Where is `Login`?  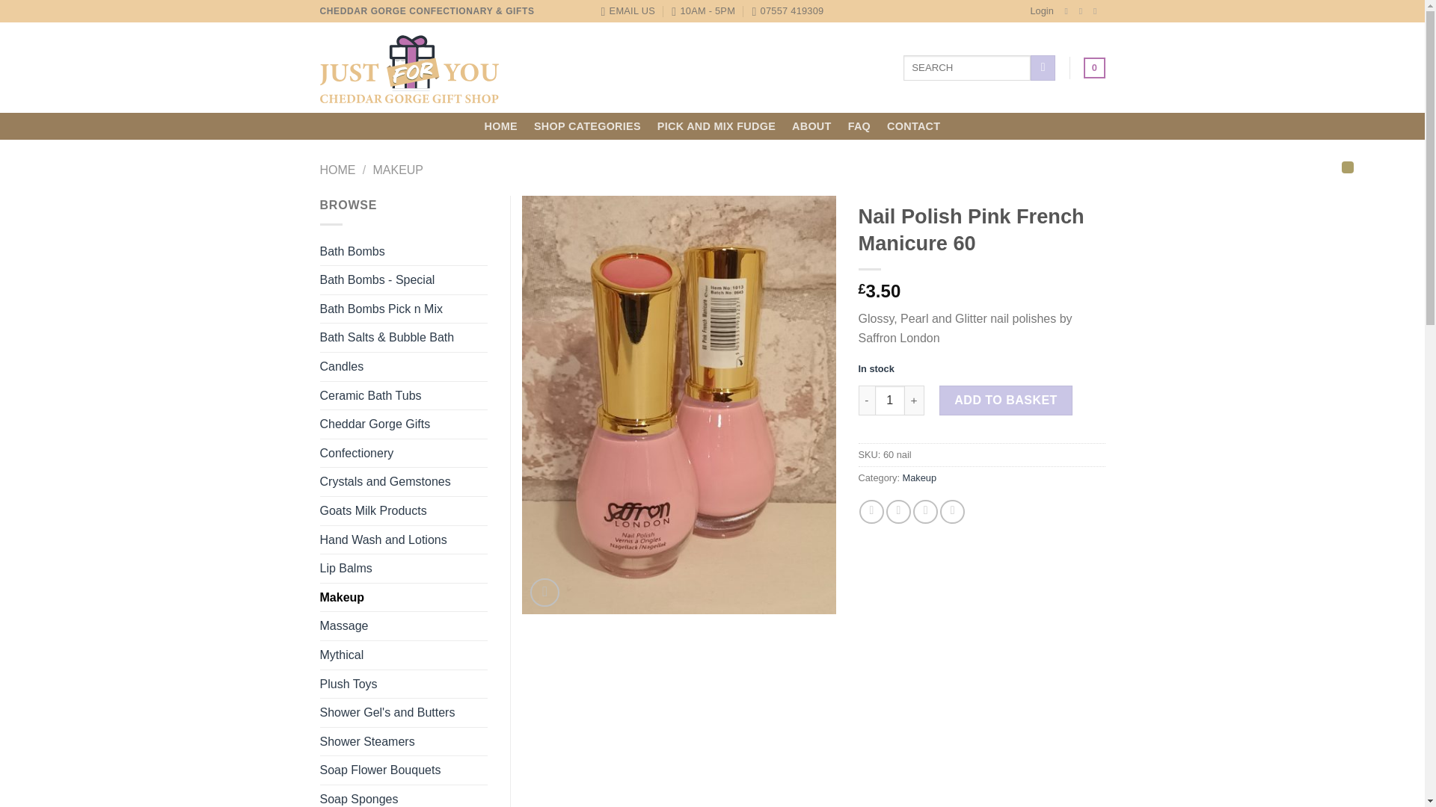
Login is located at coordinates (1041, 11).